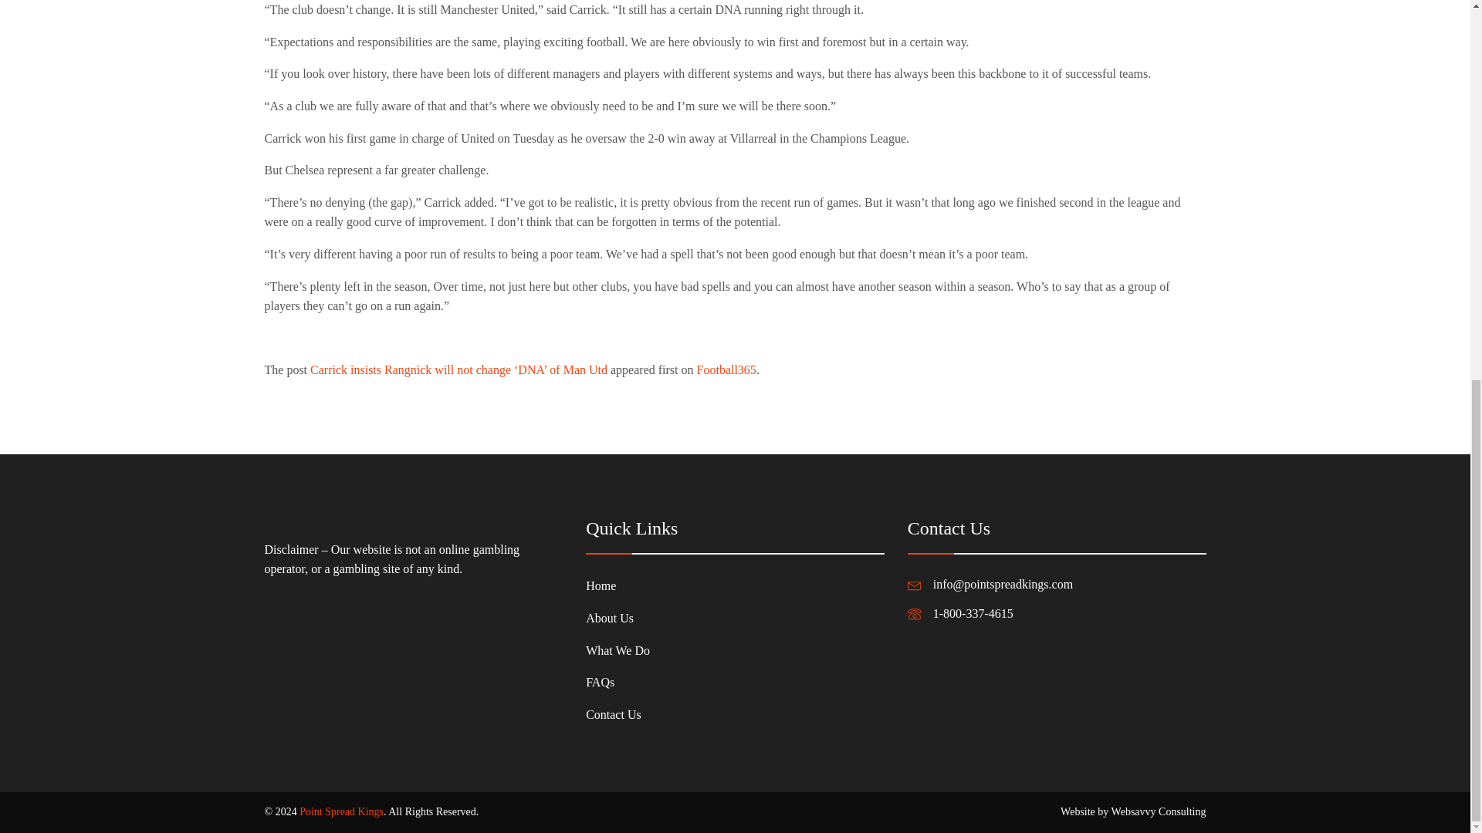 This screenshot has height=833, width=1482. I want to click on Point Spread Kings, so click(341, 811).